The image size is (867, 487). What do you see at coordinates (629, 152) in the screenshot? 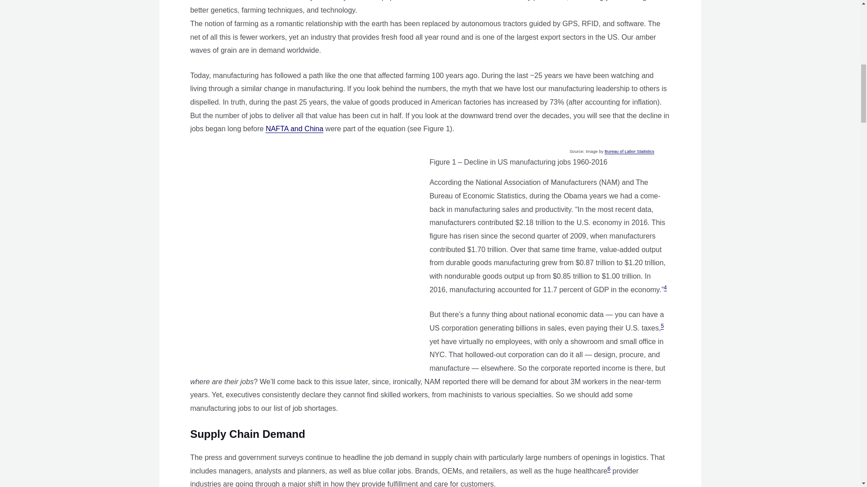
I see `Bureau of Labor Statistics` at bounding box center [629, 152].